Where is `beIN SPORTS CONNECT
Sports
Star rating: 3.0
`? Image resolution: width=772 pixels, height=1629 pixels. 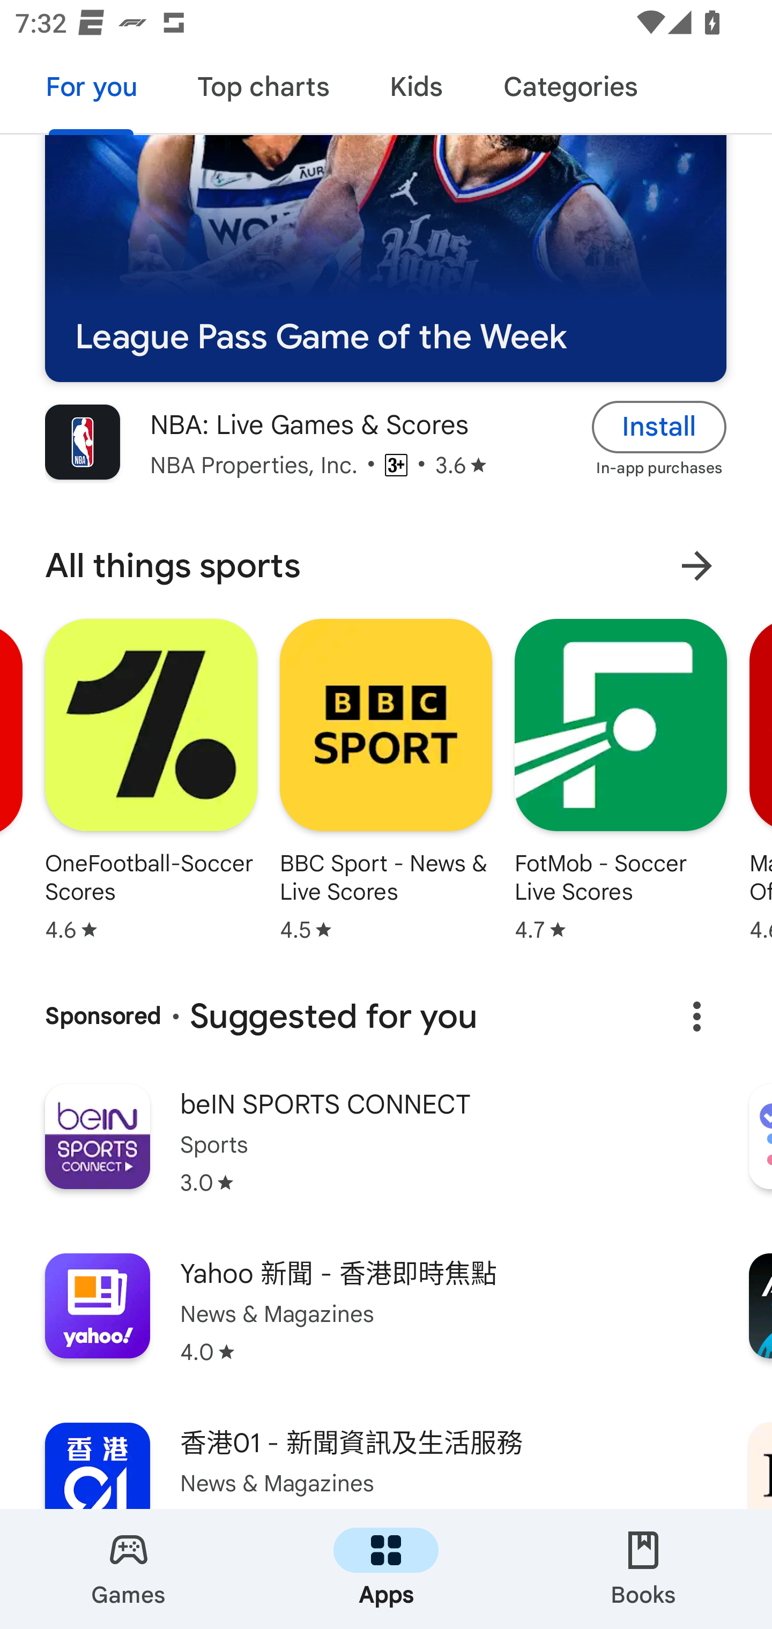 beIN SPORTS CONNECT
Sports
Star rating: 3.0
 is located at coordinates (386, 1153).